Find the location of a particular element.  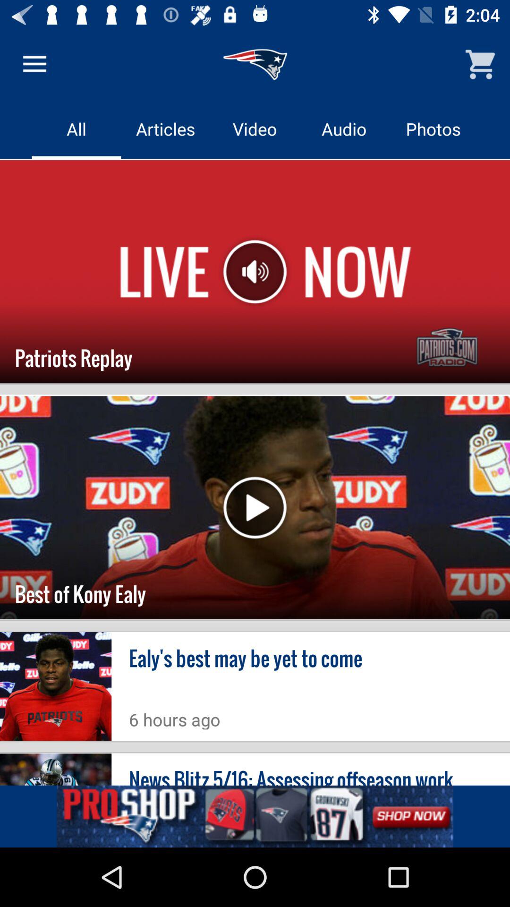

select the icon next to live is located at coordinates (255, 272).